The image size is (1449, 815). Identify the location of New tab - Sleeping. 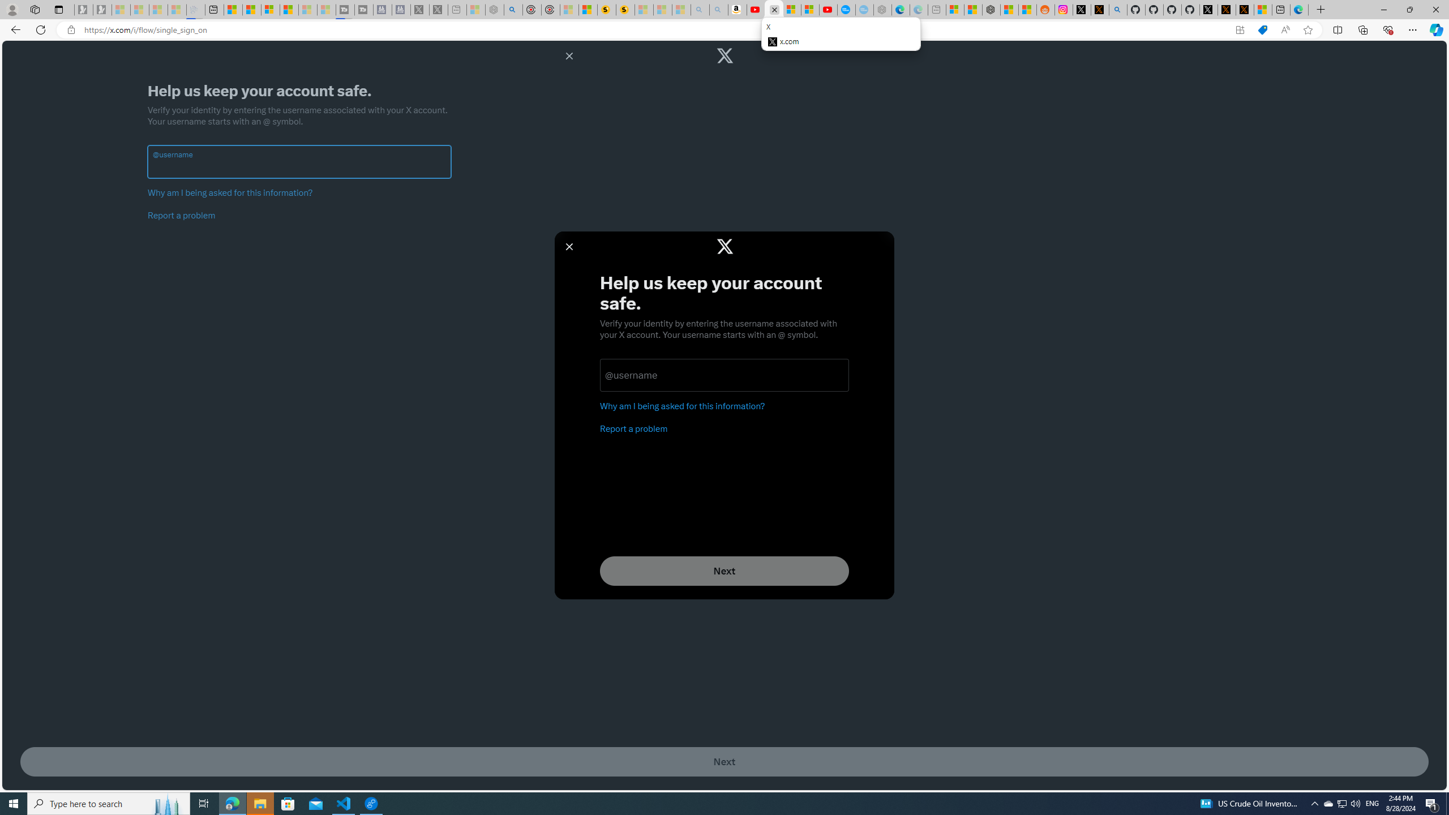
(936, 10).